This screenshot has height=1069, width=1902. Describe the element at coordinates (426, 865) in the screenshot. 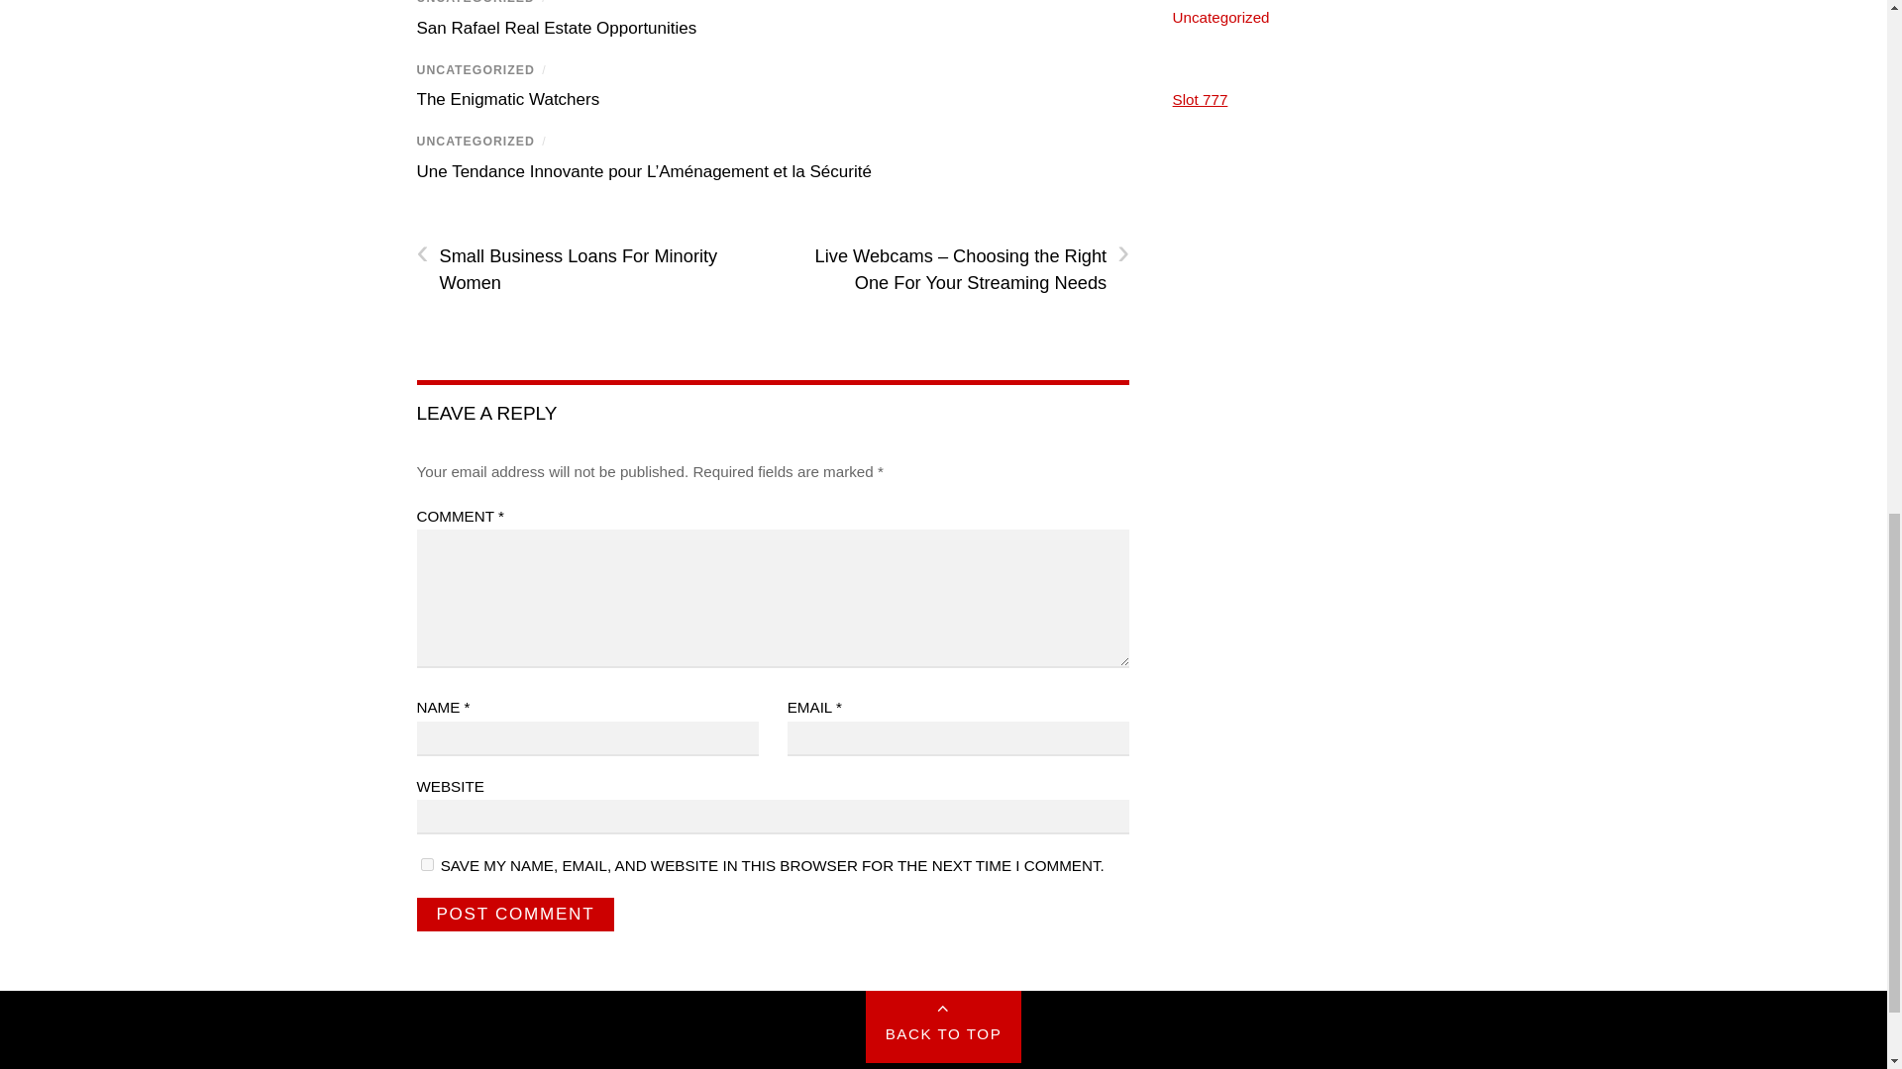

I see `yes` at that location.